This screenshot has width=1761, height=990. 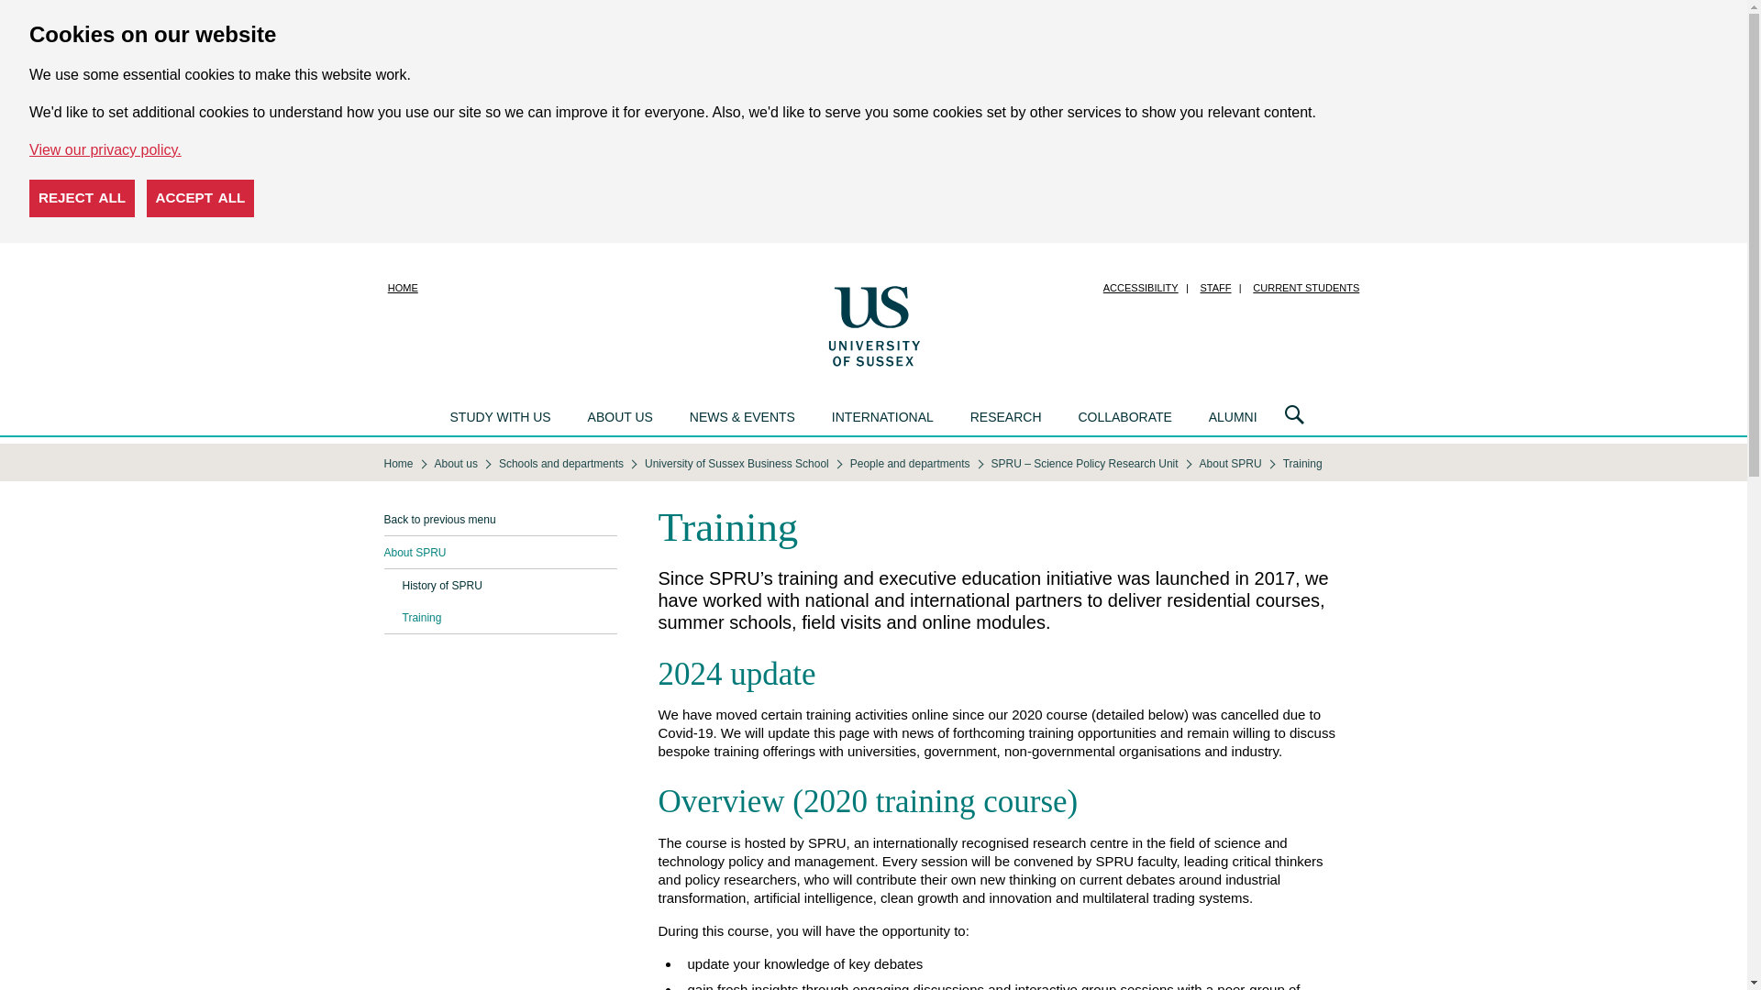 What do you see at coordinates (1140, 288) in the screenshot?
I see `ACCESSIBILITY` at bounding box center [1140, 288].